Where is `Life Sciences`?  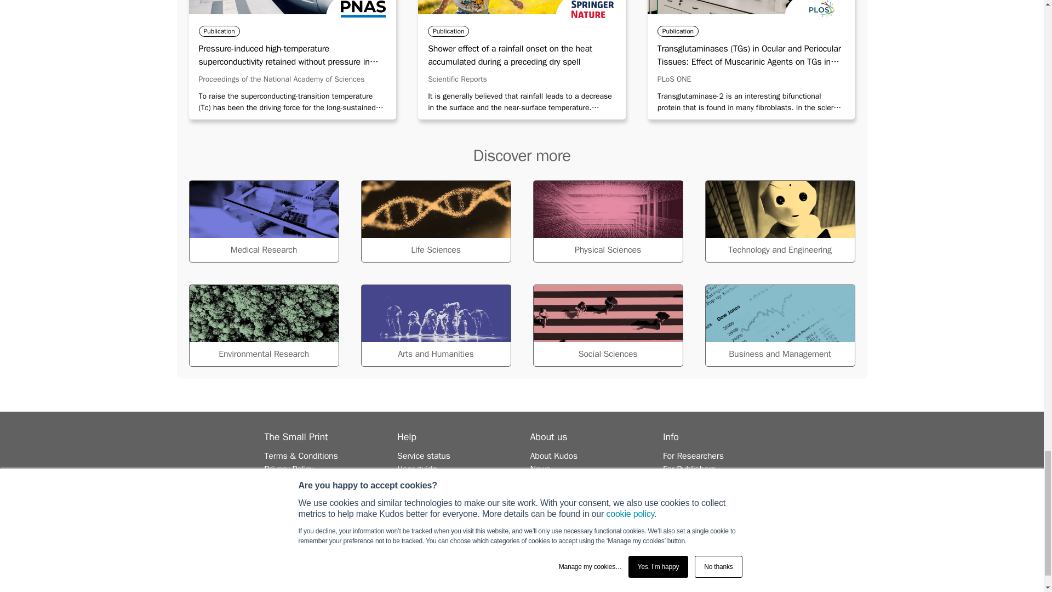
Life Sciences is located at coordinates (435, 221).